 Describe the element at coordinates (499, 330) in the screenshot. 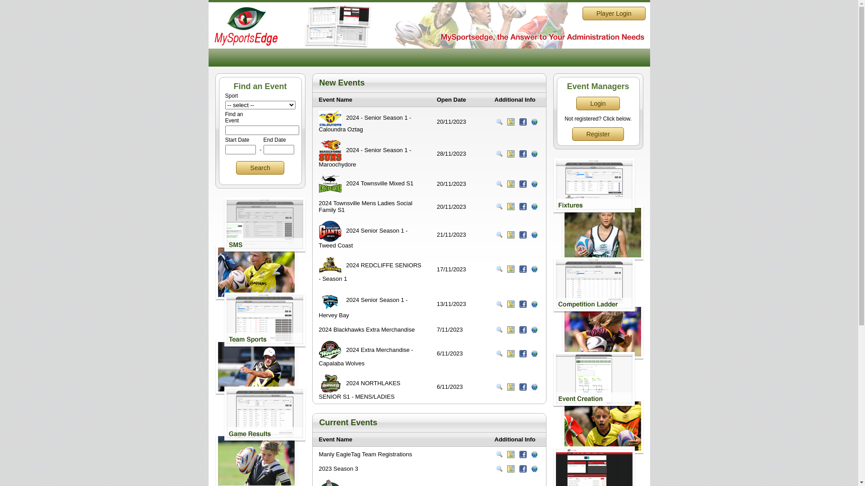

I see `View Event Information` at that location.